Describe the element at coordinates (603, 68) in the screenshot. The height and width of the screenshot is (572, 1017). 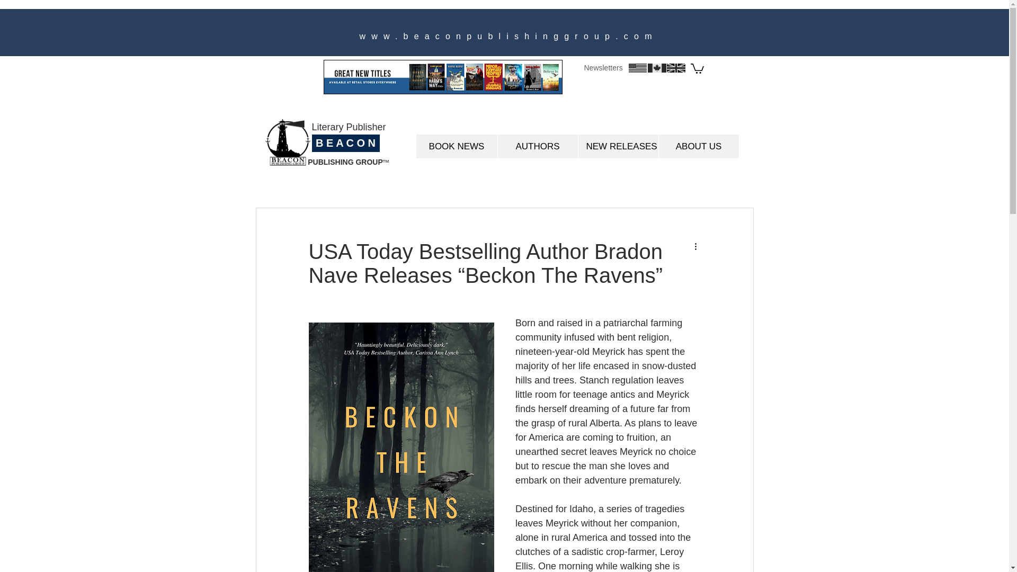
I see `Newsletters` at that location.